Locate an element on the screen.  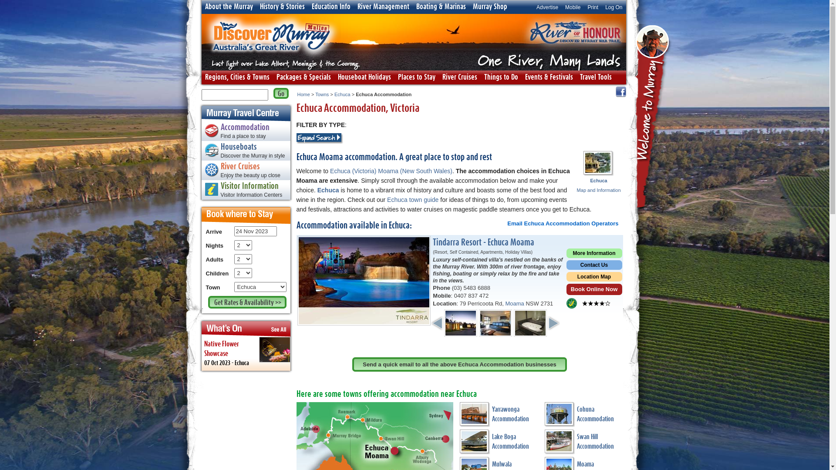
Echuca town guide is located at coordinates (413, 200).